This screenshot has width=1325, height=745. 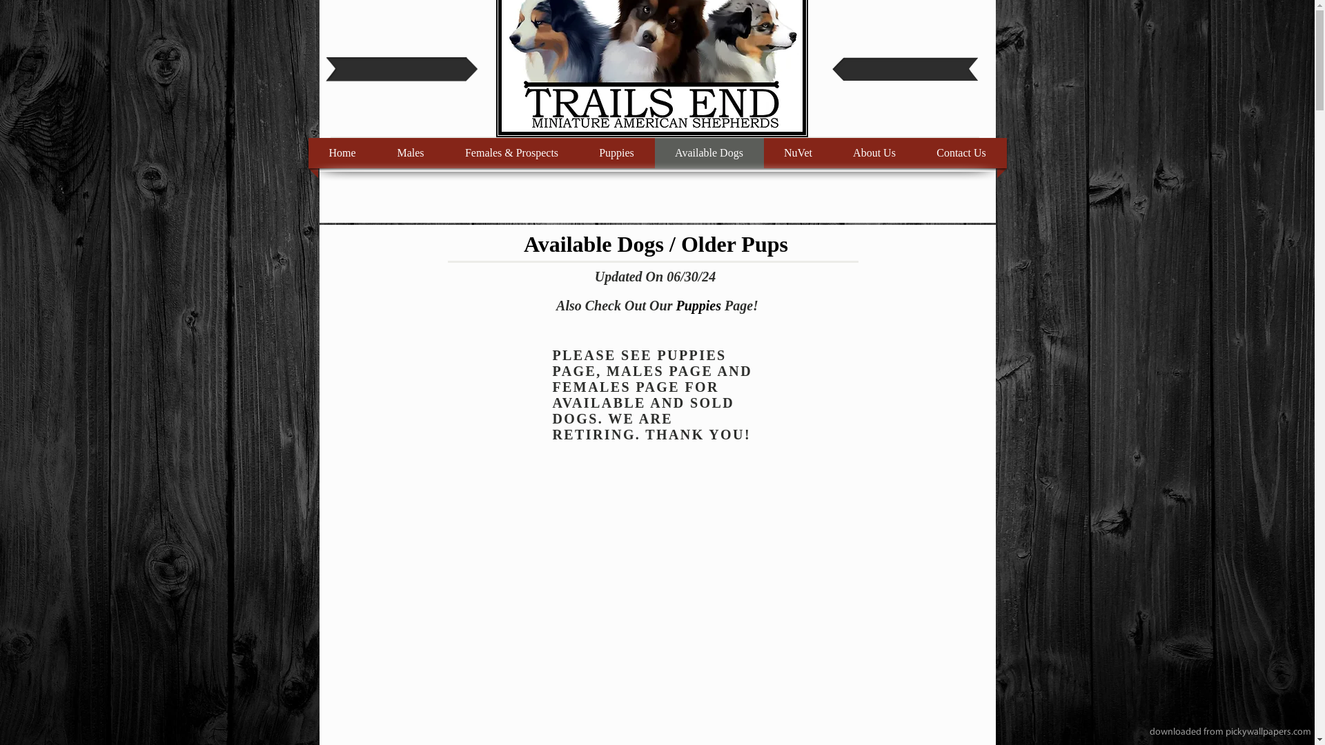 What do you see at coordinates (874, 153) in the screenshot?
I see `About Us` at bounding box center [874, 153].